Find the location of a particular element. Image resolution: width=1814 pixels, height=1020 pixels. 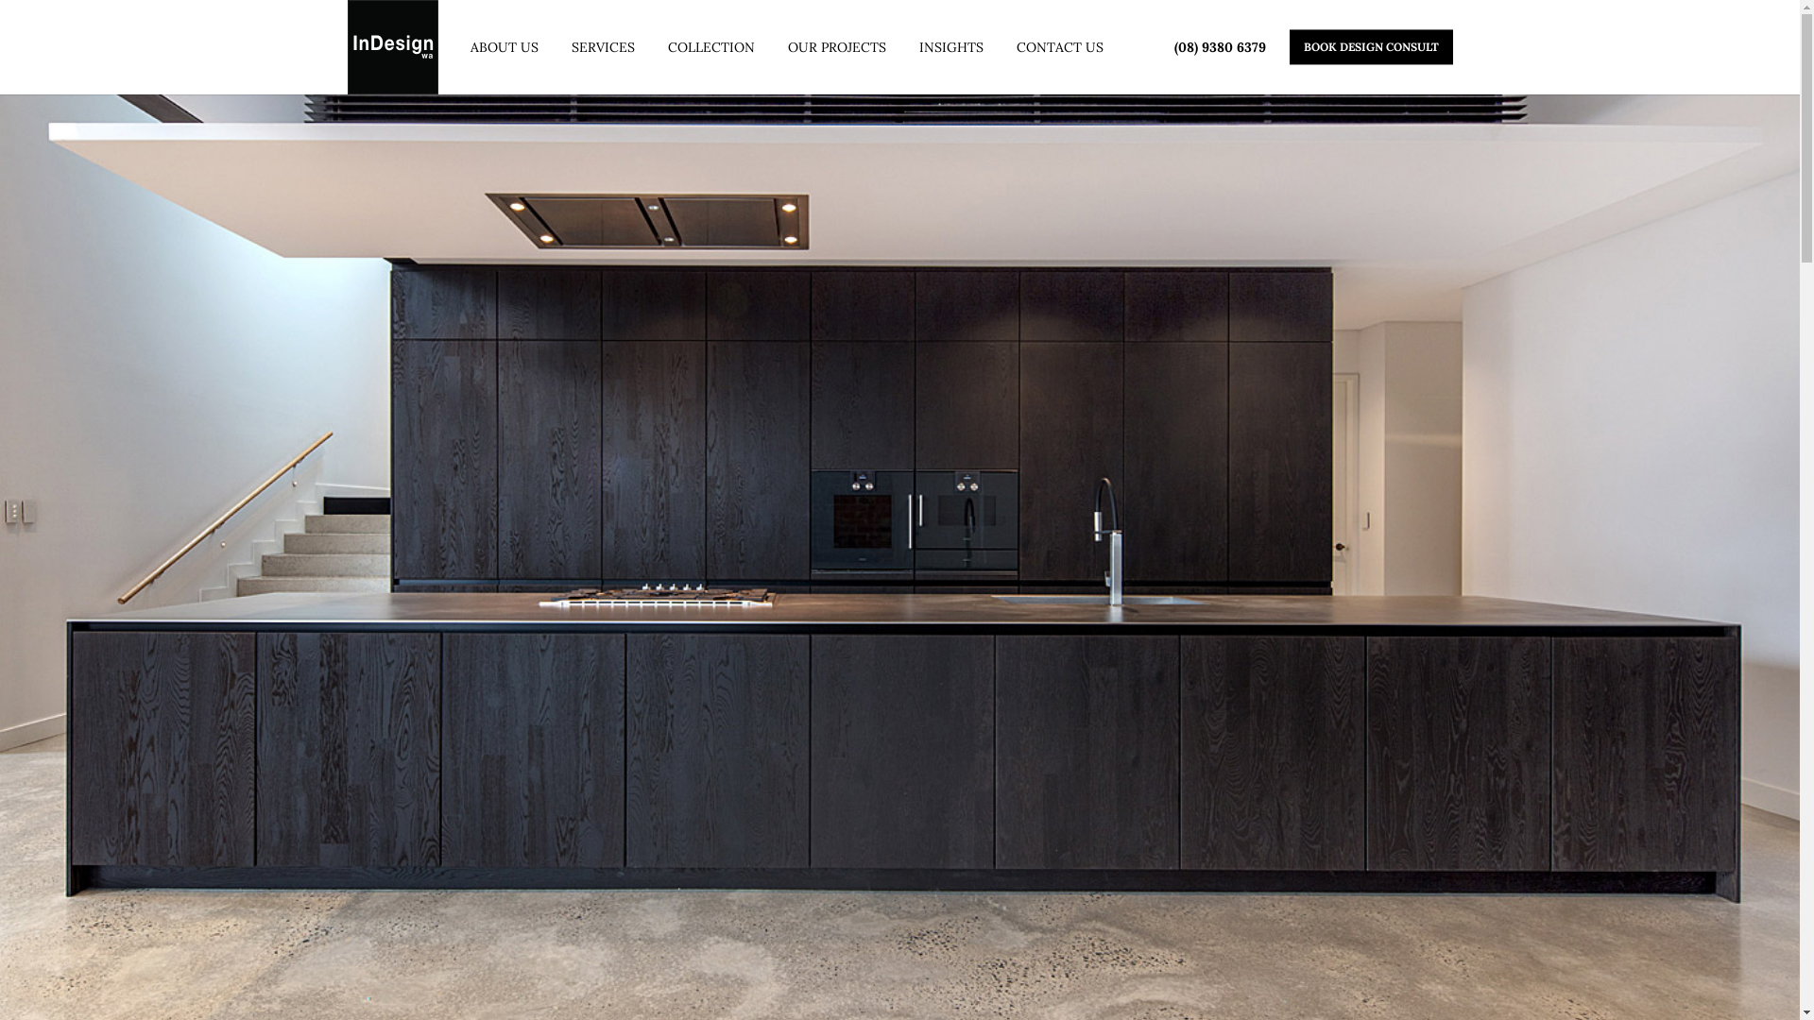

ABOUT US is located at coordinates (505, 47).